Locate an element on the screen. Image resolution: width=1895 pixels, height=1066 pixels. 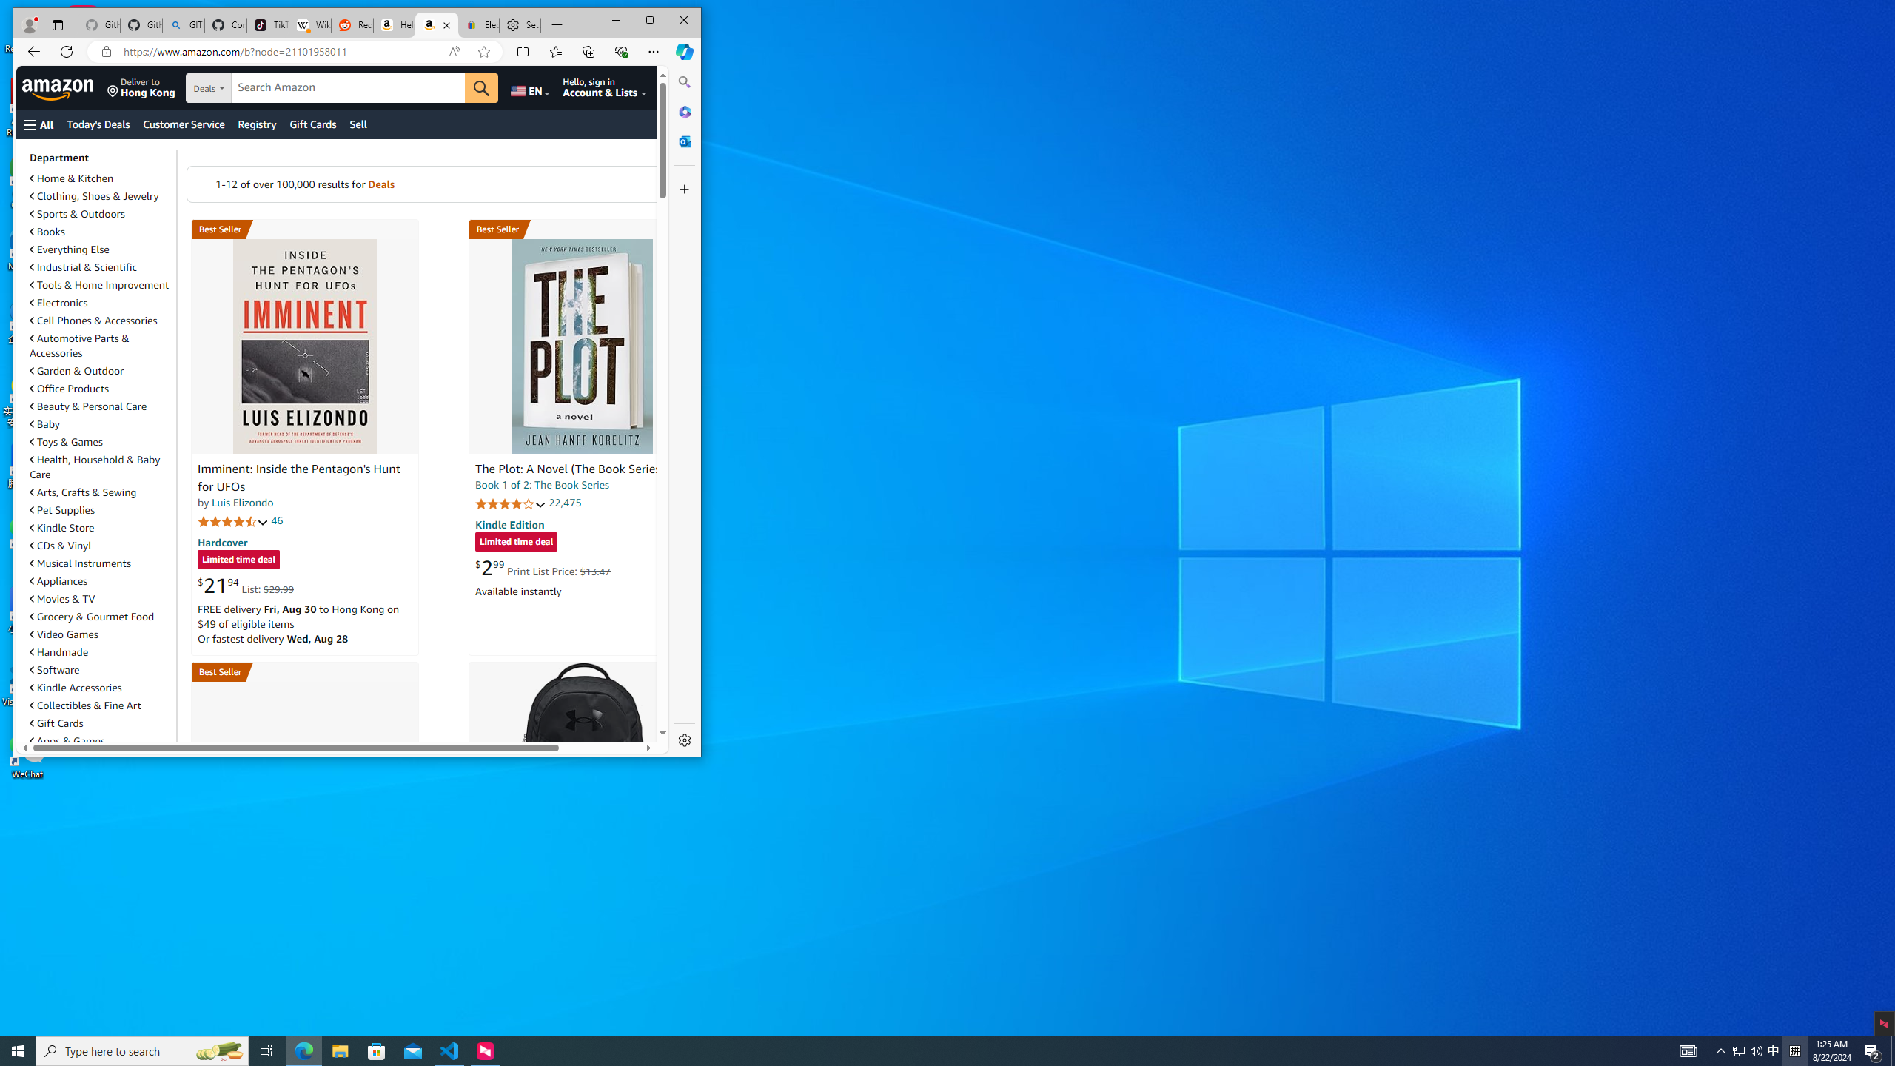
Running applications is located at coordinates (921, 1051).